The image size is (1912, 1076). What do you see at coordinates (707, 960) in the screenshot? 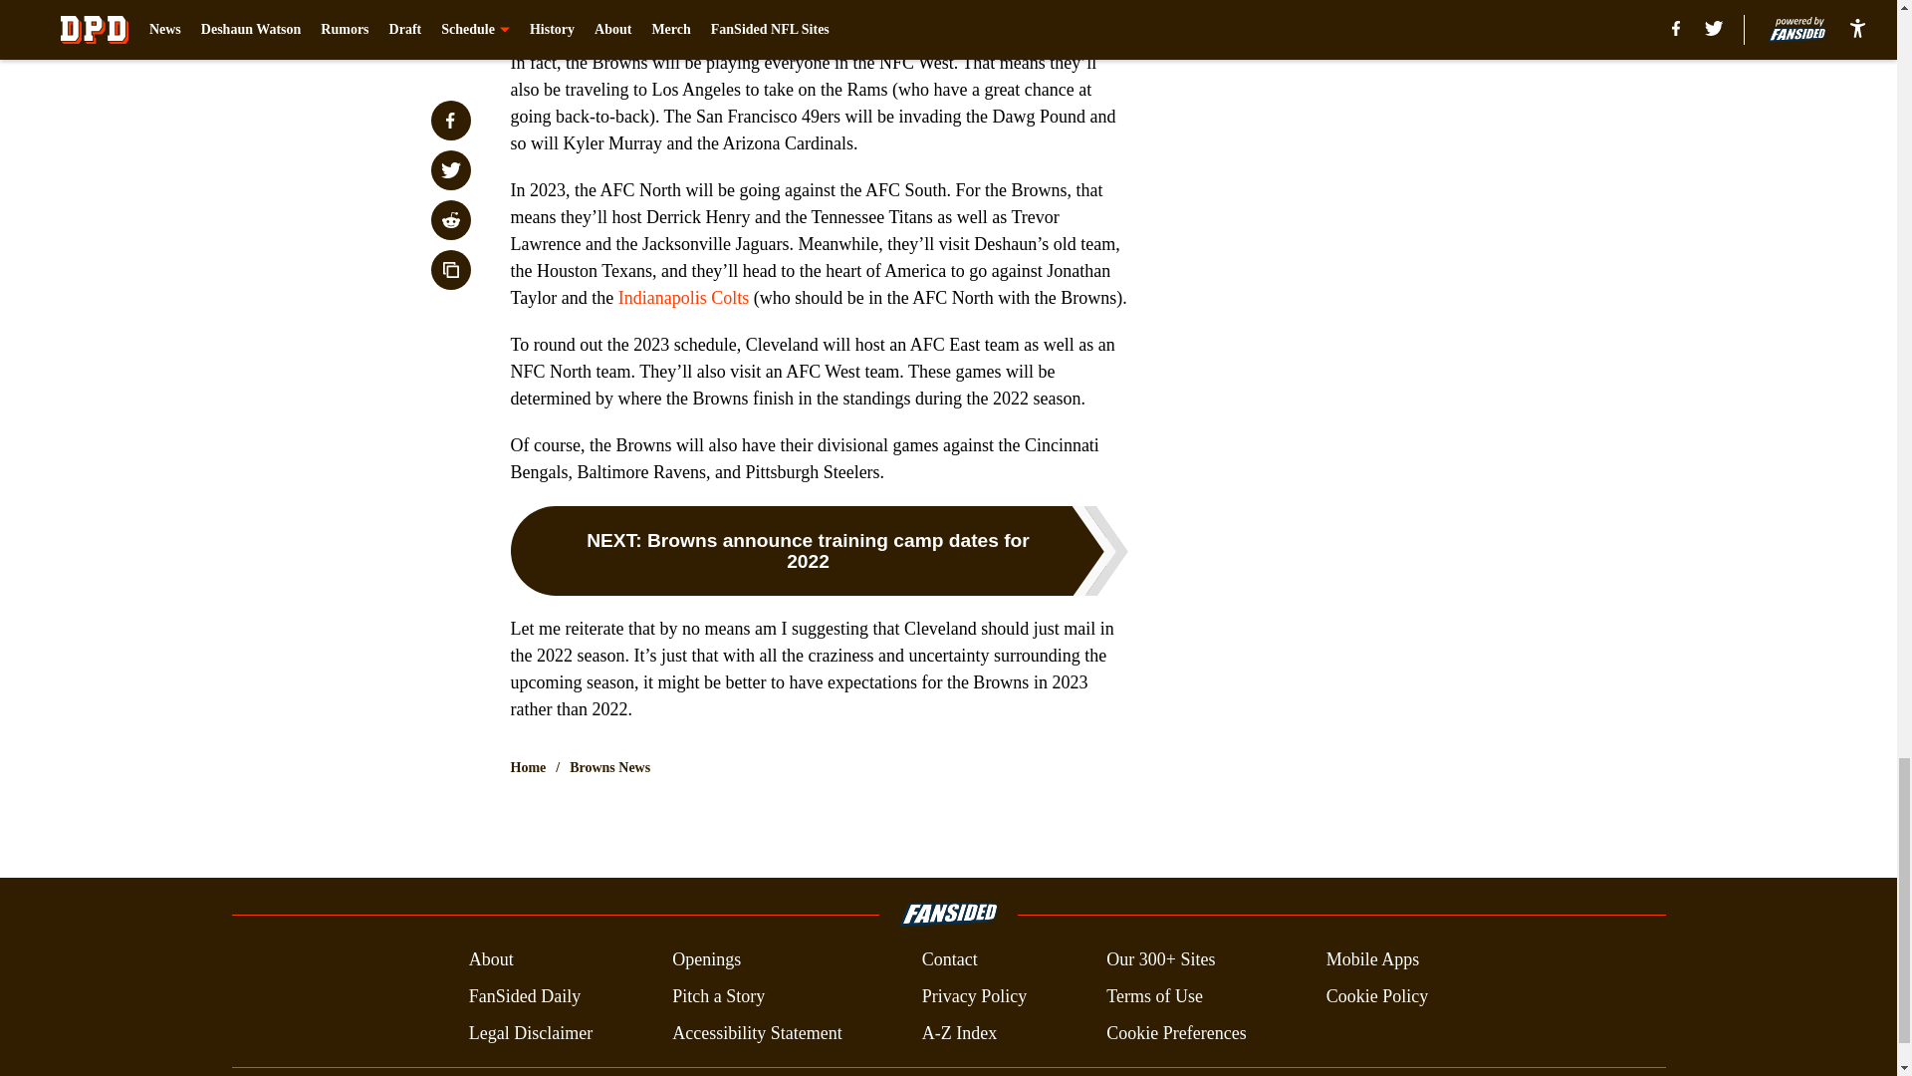
I see `Openings` at bounding box center [707, 960].